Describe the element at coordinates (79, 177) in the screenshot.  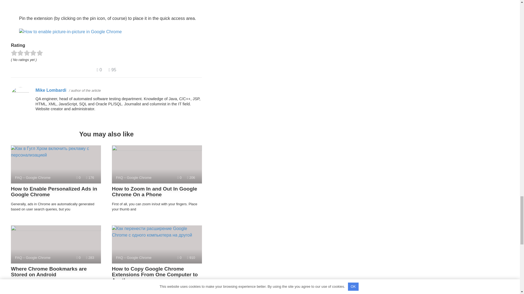
I see `Comments` at that location.